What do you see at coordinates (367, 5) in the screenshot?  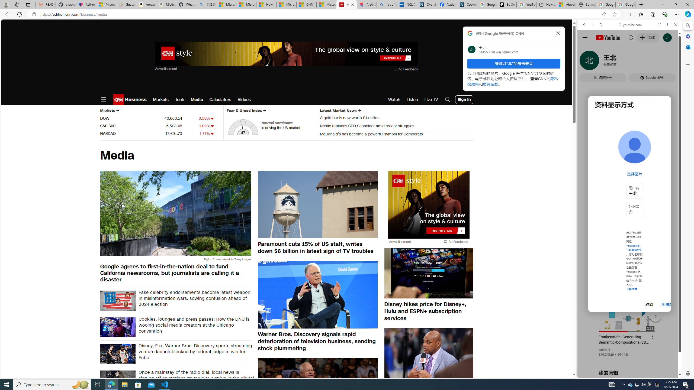 I see `Arthritis: Ask Health Professionals` at bounding box center [367, 5].